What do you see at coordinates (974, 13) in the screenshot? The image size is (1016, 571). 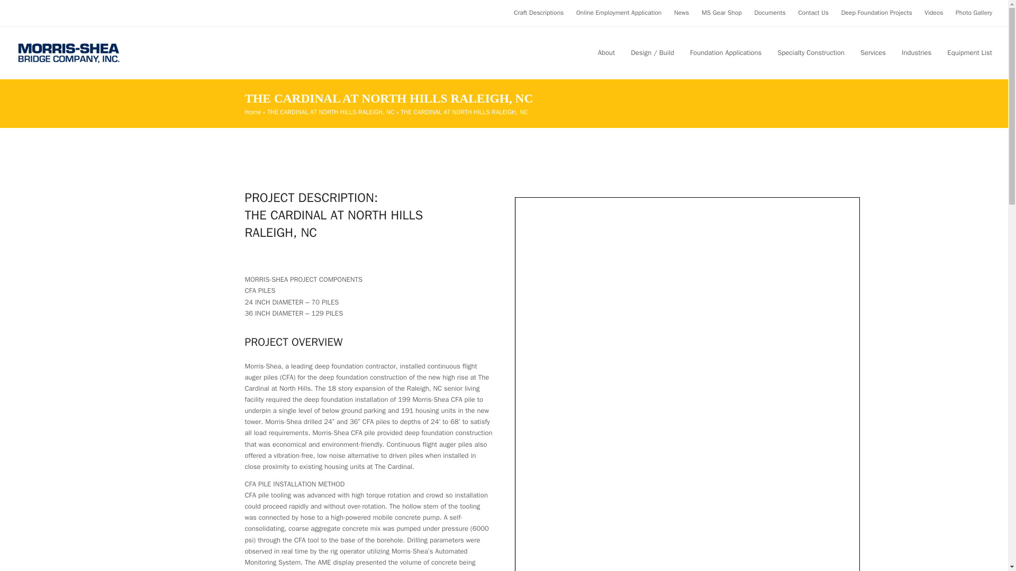 I see `Photo Gallery` at bounding box center [974, 13].